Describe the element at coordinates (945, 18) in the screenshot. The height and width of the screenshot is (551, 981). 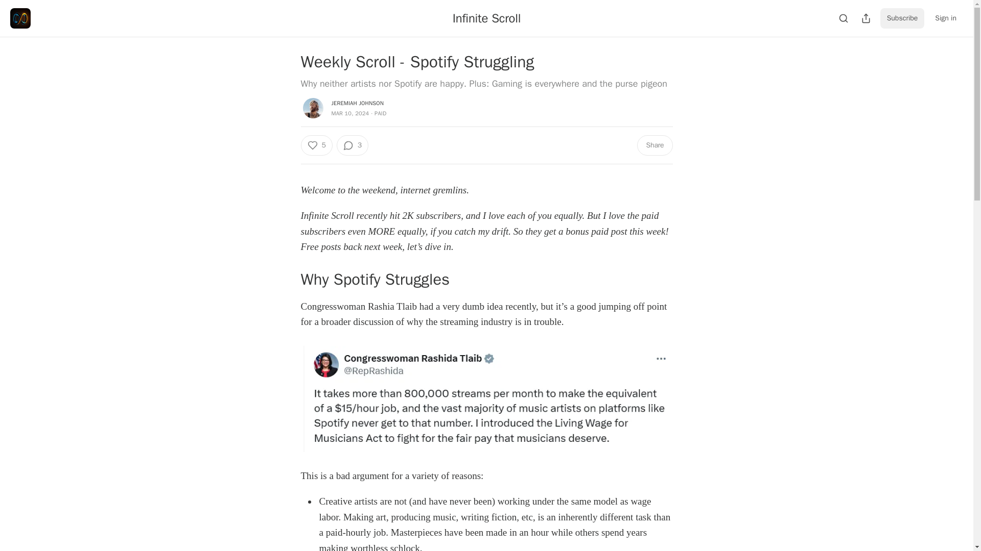
I see `Sign in` at that location.